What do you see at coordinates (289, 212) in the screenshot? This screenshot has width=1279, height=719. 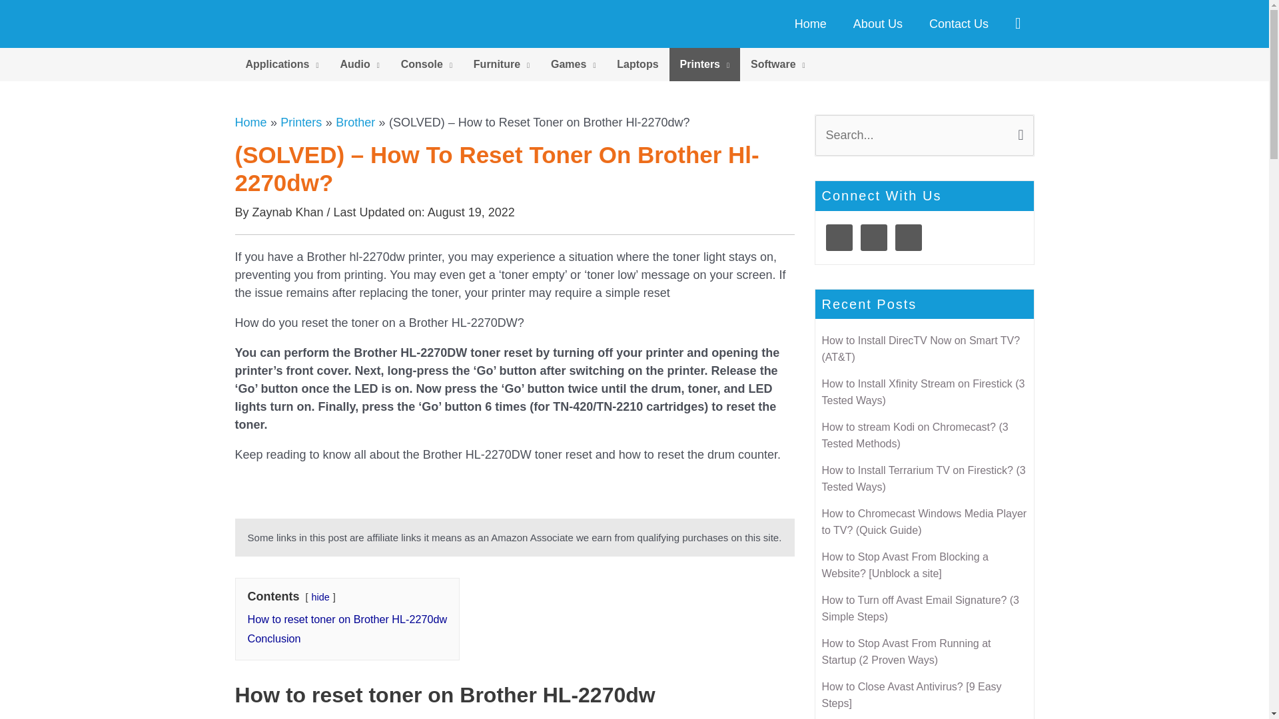 I see `View all posts by Zaynab Khan` at bounding box center [289, 212].